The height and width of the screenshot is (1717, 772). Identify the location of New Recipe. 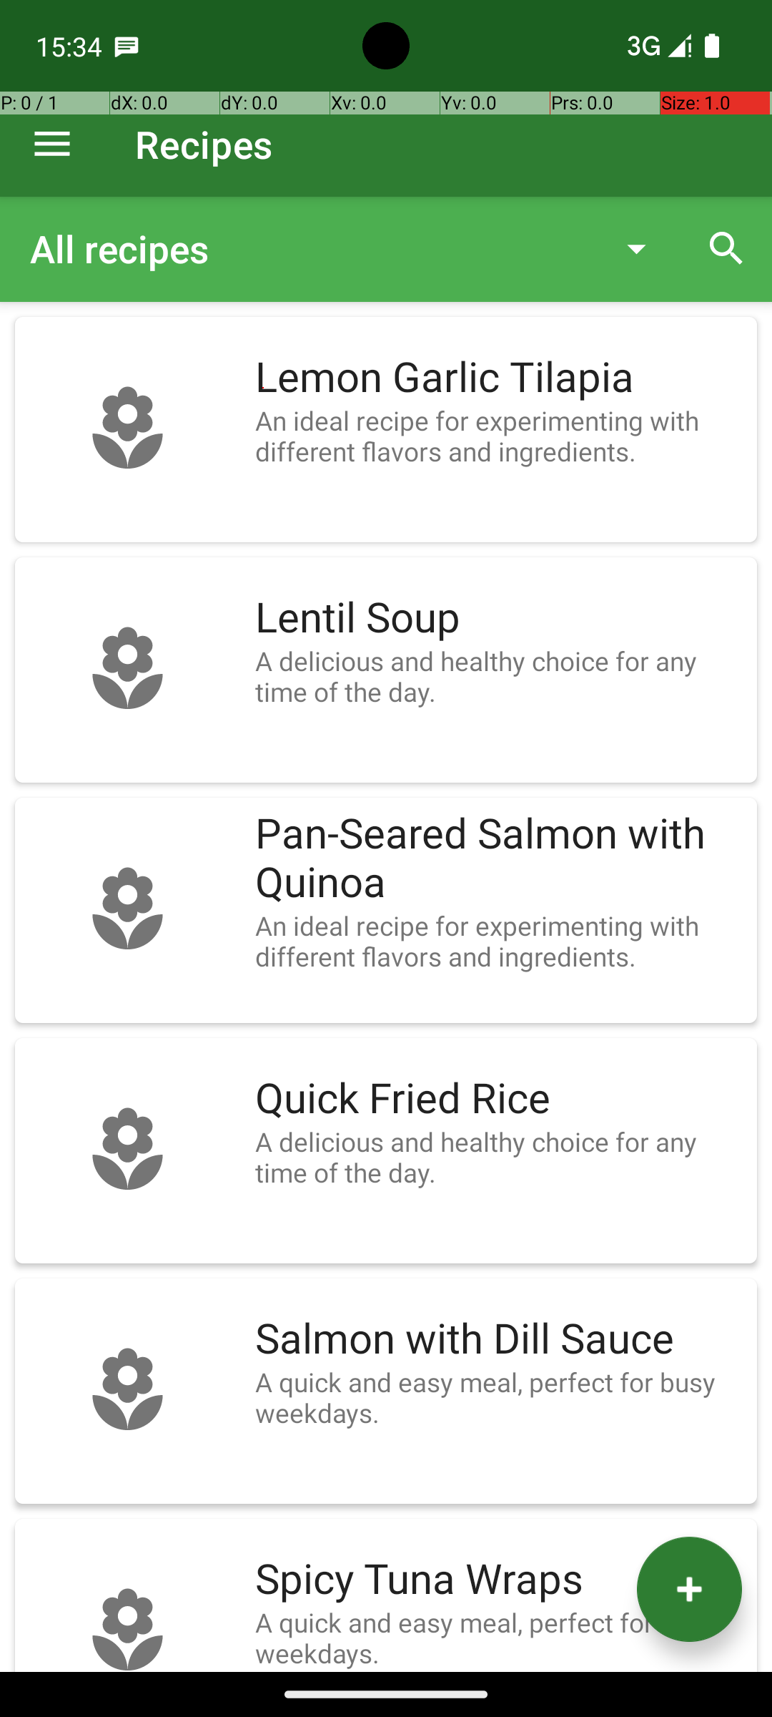
(689, 1590).